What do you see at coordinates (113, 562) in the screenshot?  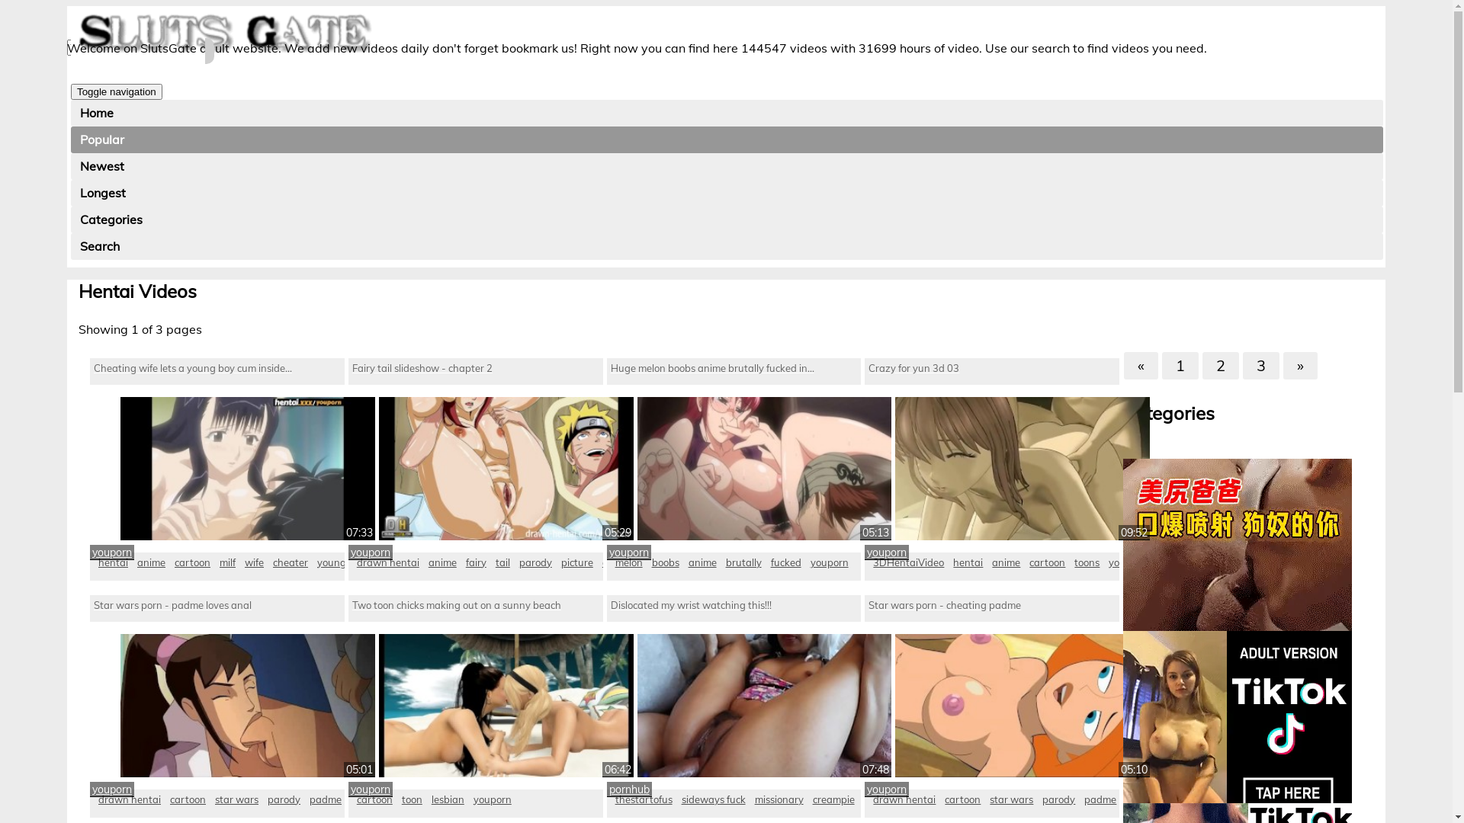 I see `hentai` at bounding box center [113, 562].